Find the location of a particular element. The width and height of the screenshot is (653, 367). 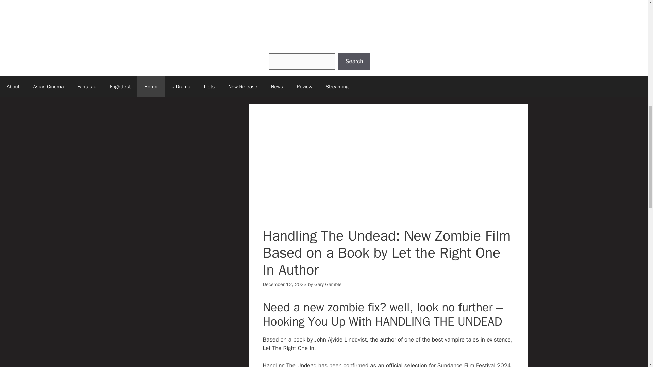

News is located at coordinates (277, 86).